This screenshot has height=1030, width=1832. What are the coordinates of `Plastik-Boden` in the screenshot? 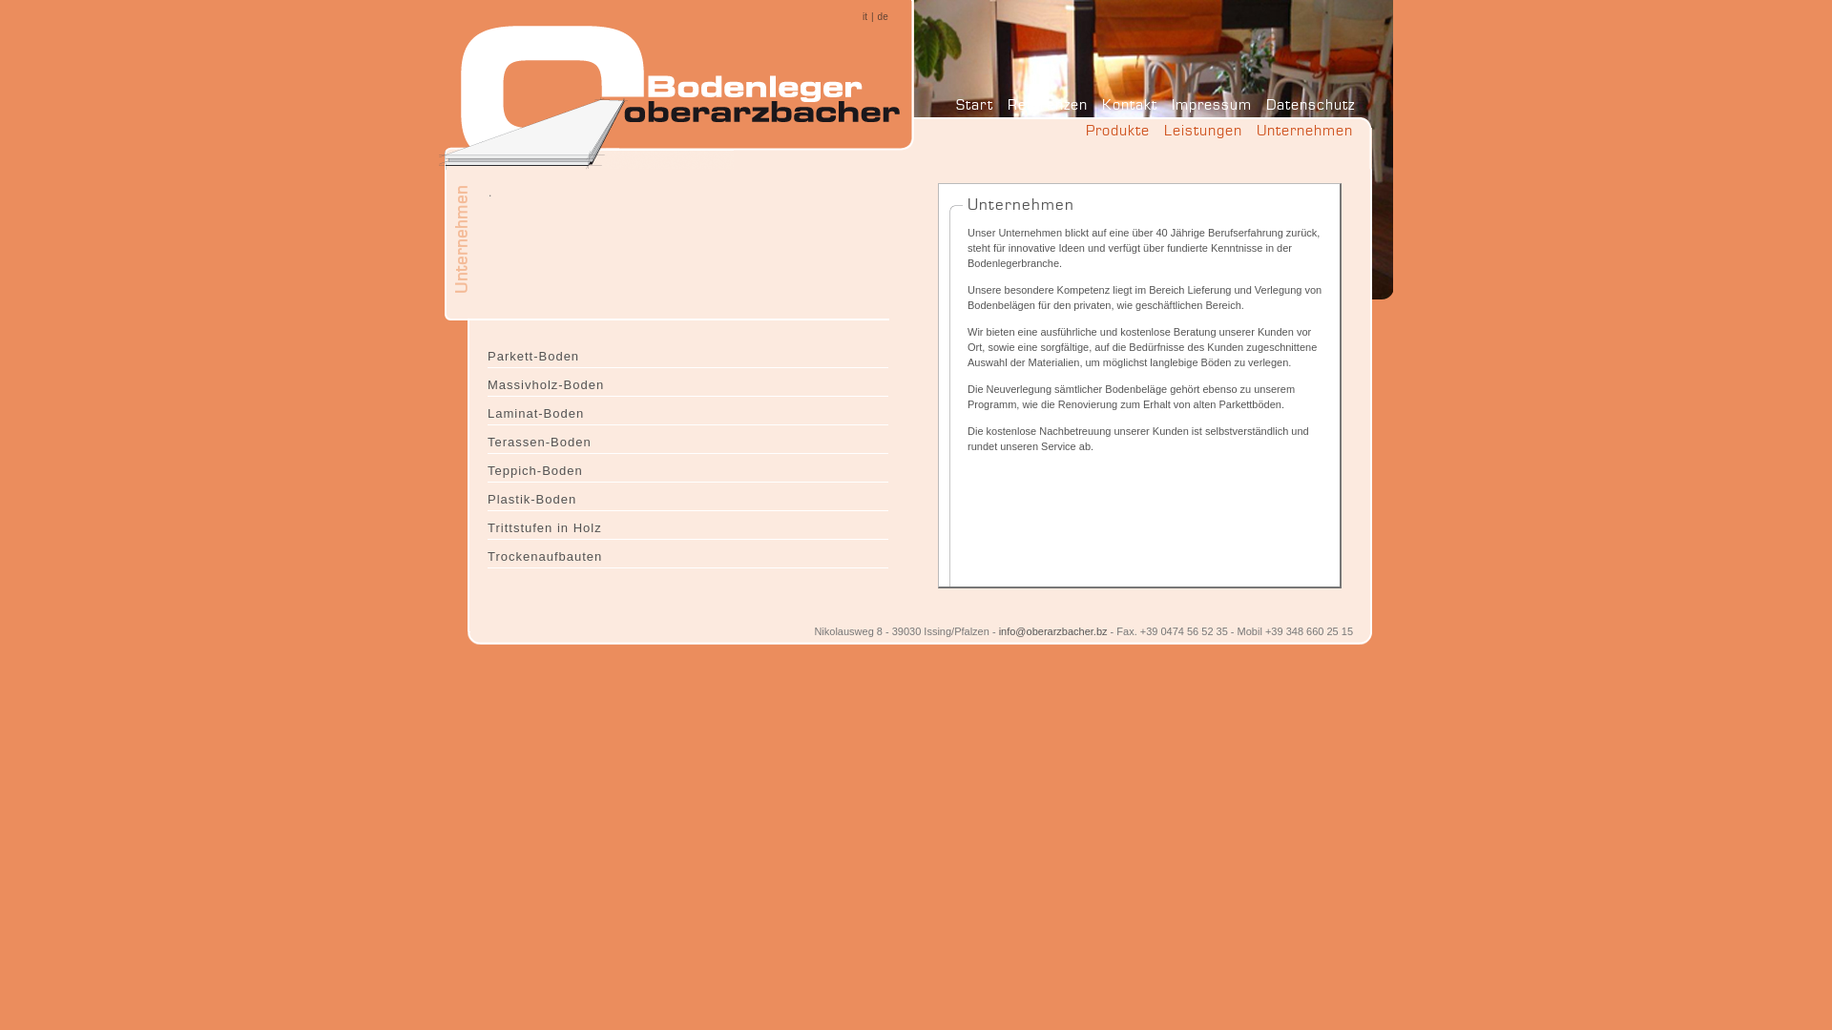 It's located at (688, 497).